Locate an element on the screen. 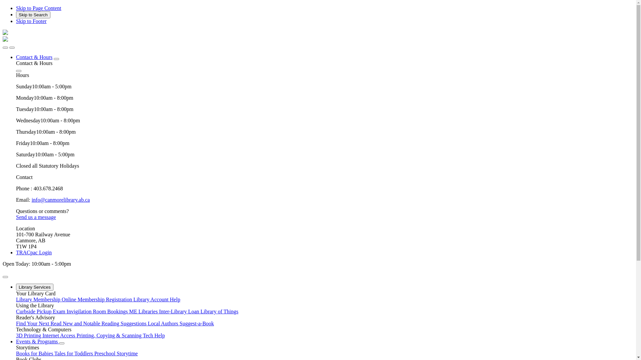  Skip to Page Content is located at coordinates (39, 8).